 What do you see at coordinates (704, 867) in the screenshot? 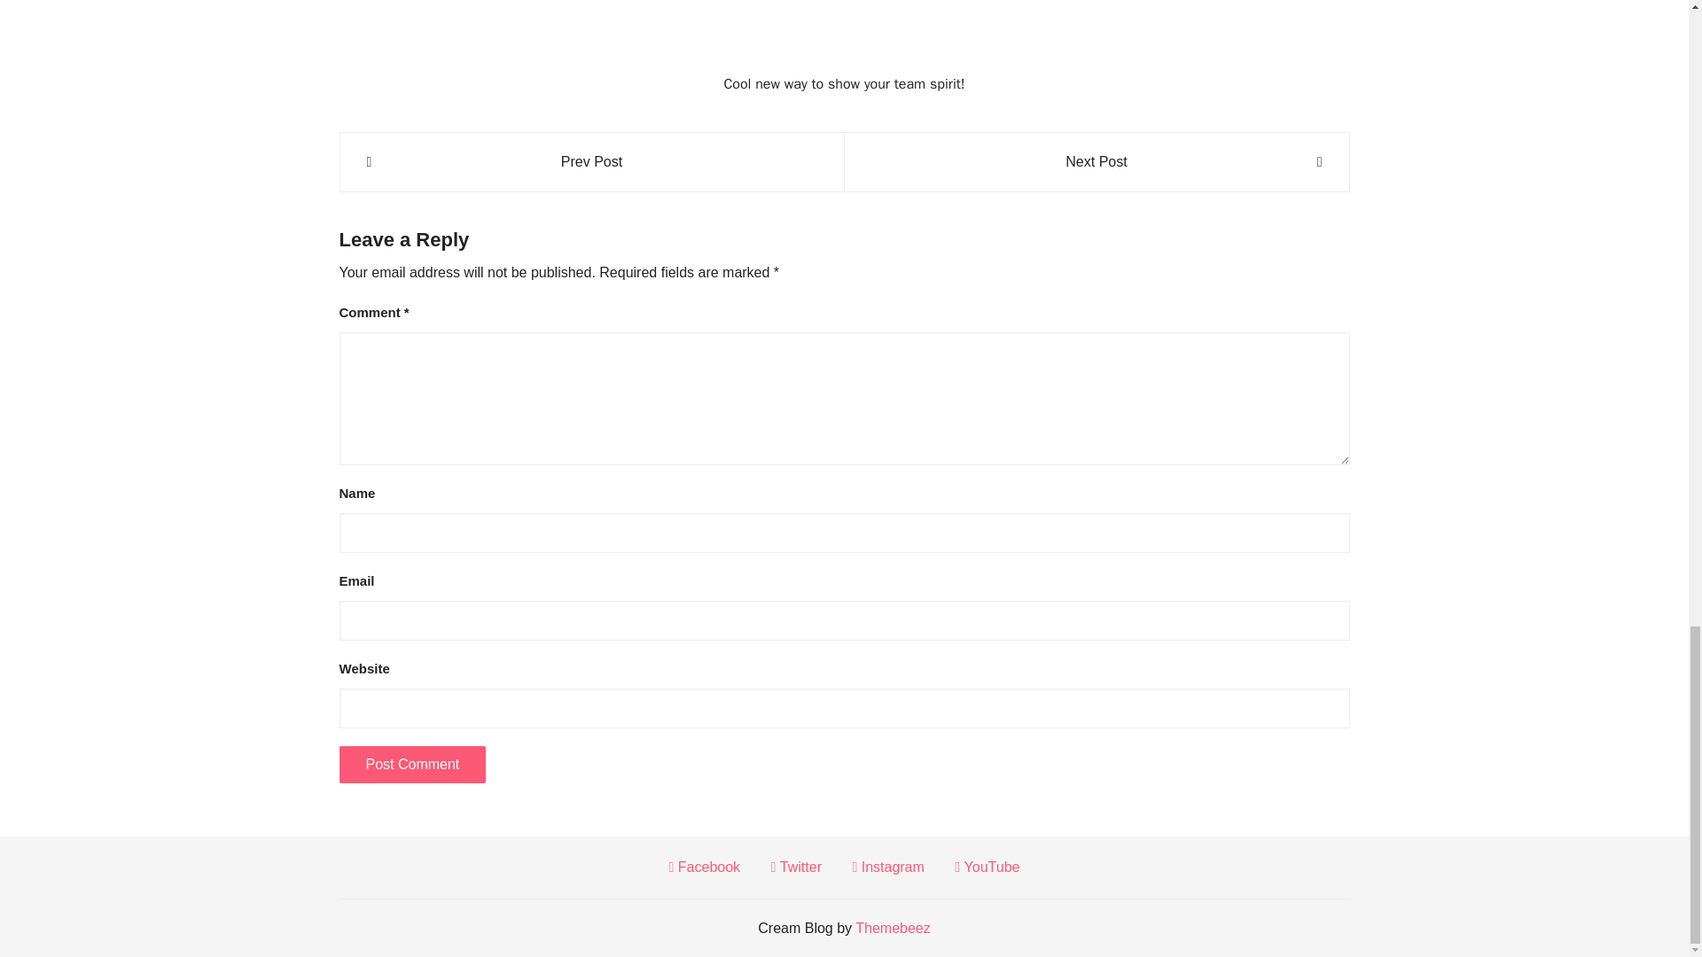
I see `Facebook` at bounding box center [704, 867].